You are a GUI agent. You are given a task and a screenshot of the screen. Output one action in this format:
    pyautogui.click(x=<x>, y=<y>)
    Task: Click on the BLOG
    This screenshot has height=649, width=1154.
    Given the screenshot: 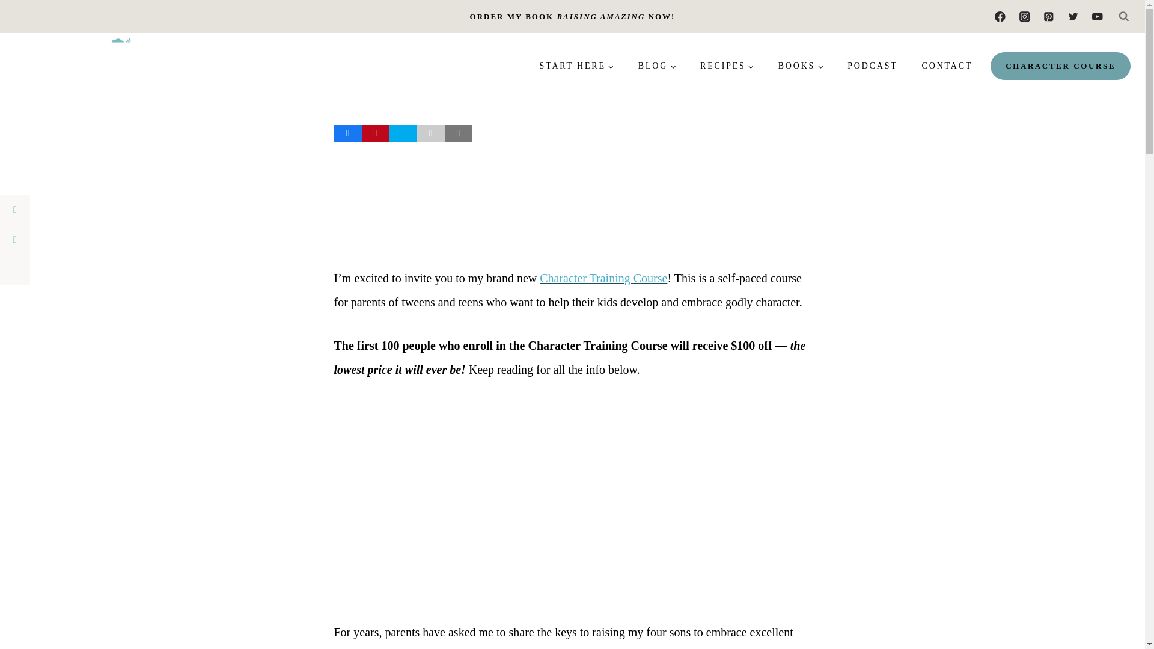 What is the action you would take?
    pyautogui.click(x=657, y=66)
    